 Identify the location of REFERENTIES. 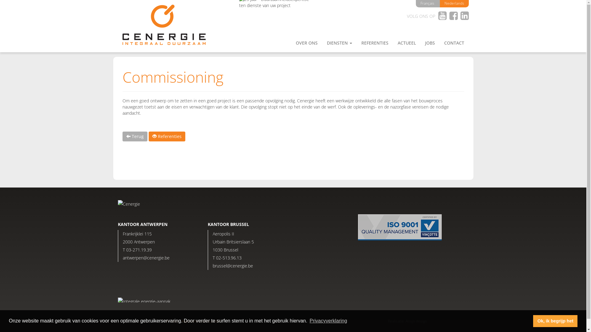
(375, 43).